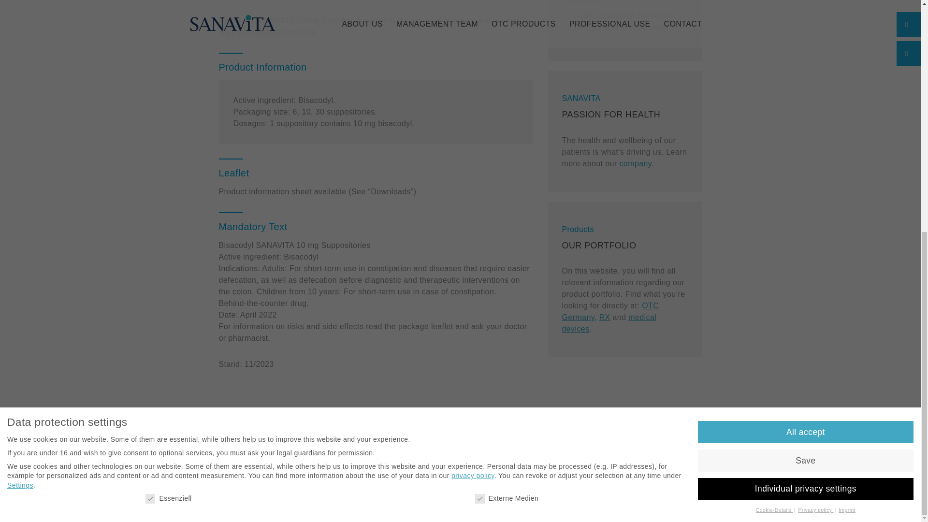  I want to click on Save, so click(805, 45).